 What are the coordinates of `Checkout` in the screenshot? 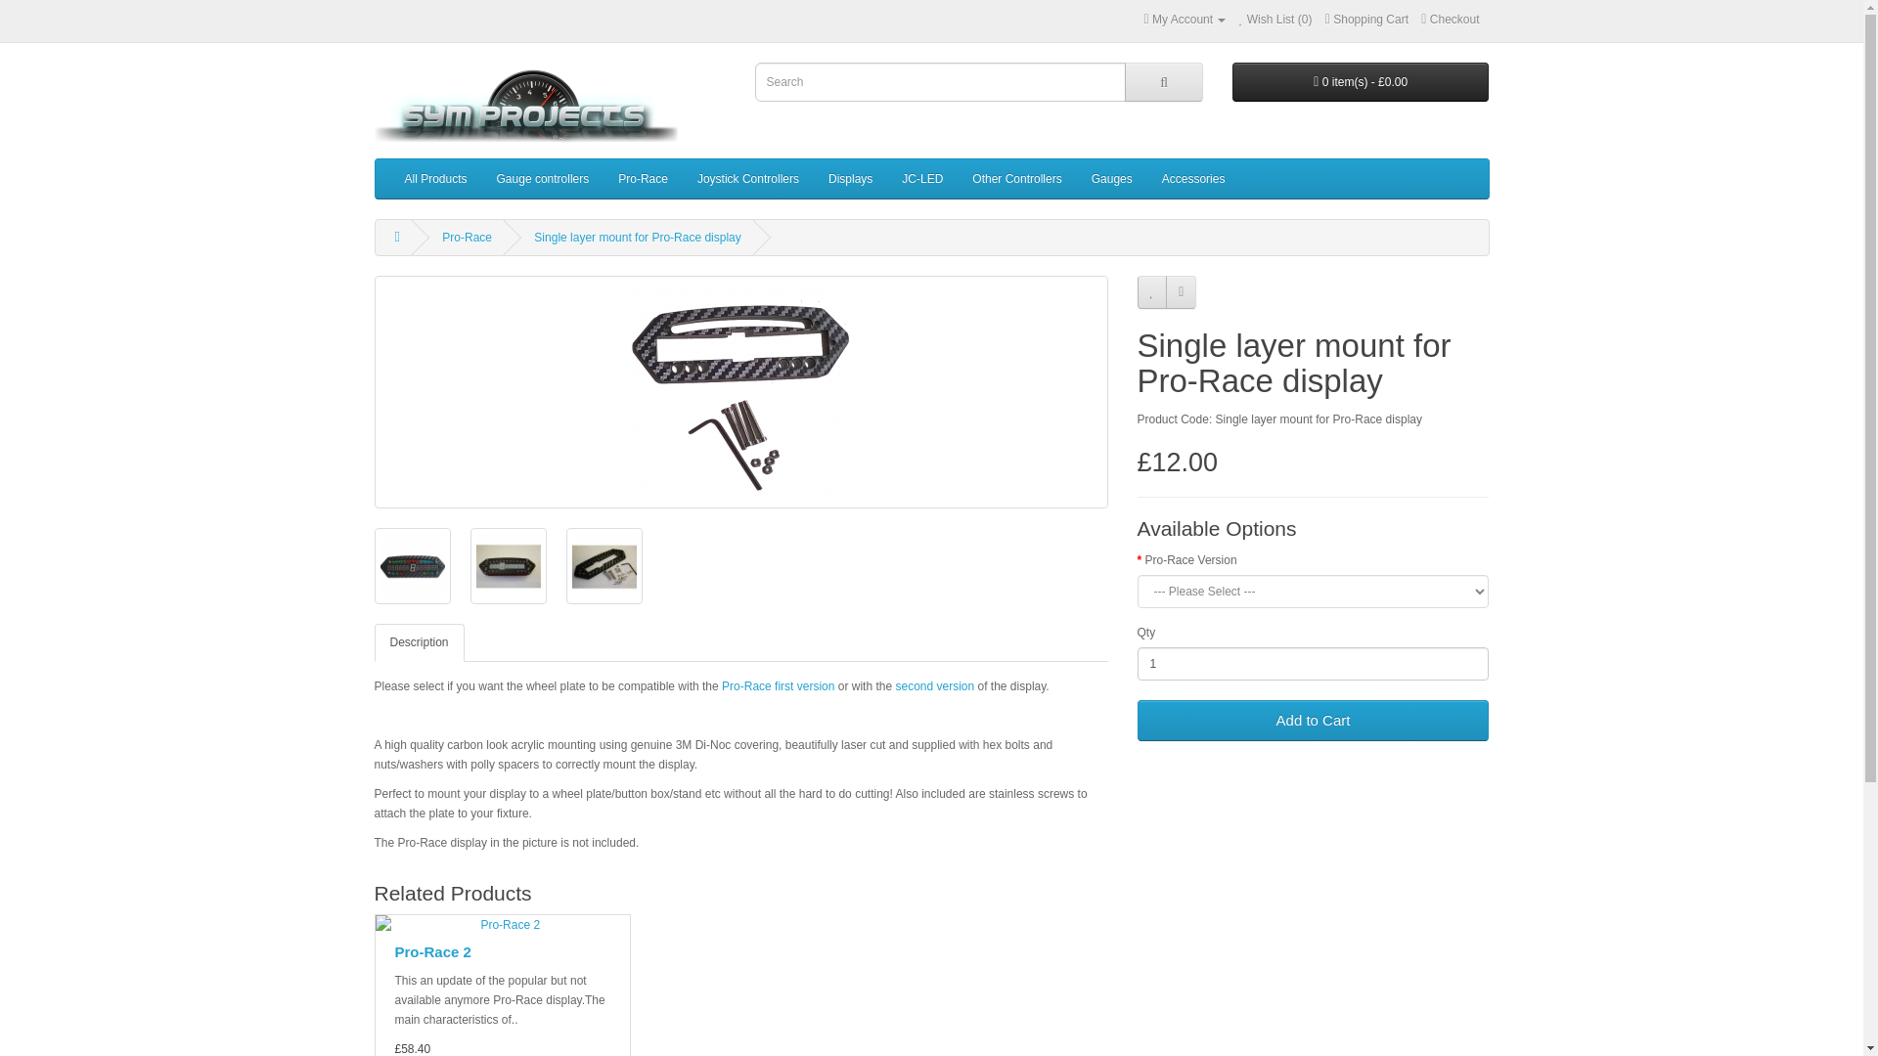 It's located at (1450, 20).